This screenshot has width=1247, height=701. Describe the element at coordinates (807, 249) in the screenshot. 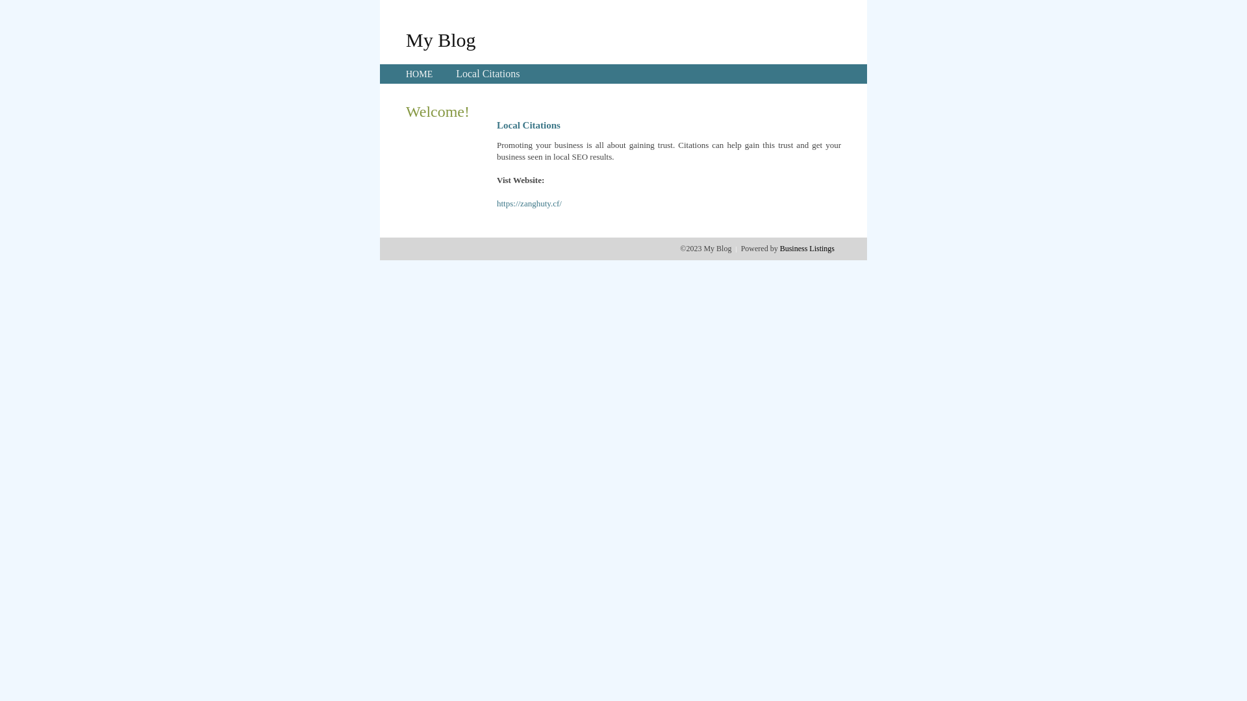

I see `Business Listings` at that location.